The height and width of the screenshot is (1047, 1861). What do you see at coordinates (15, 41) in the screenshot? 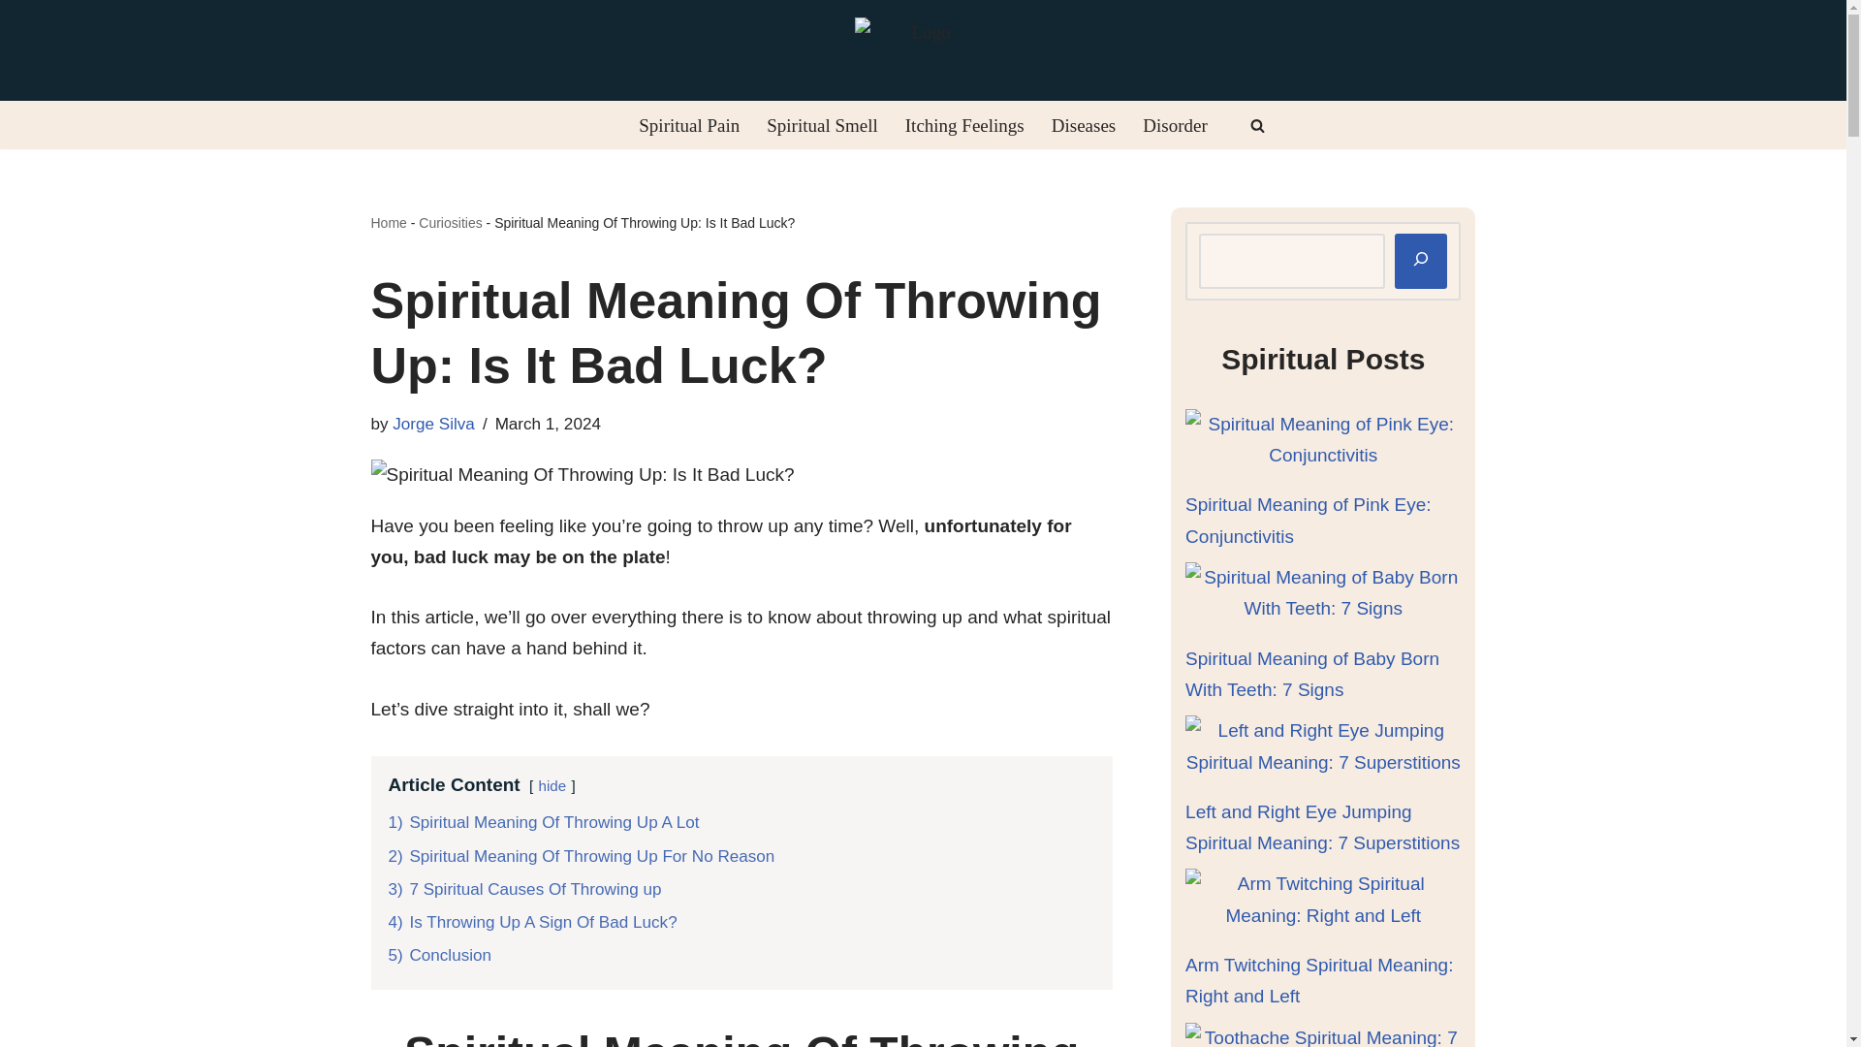
I see `Skip to content` at bounding box center [15, 41].